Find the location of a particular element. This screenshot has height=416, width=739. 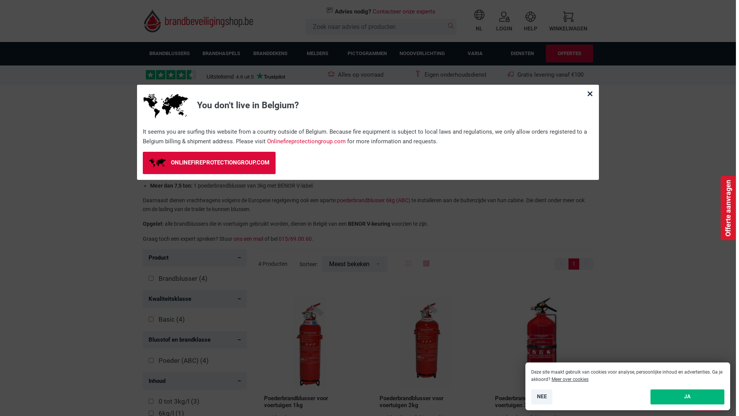

Locatie is located at coordinates (213, 100).